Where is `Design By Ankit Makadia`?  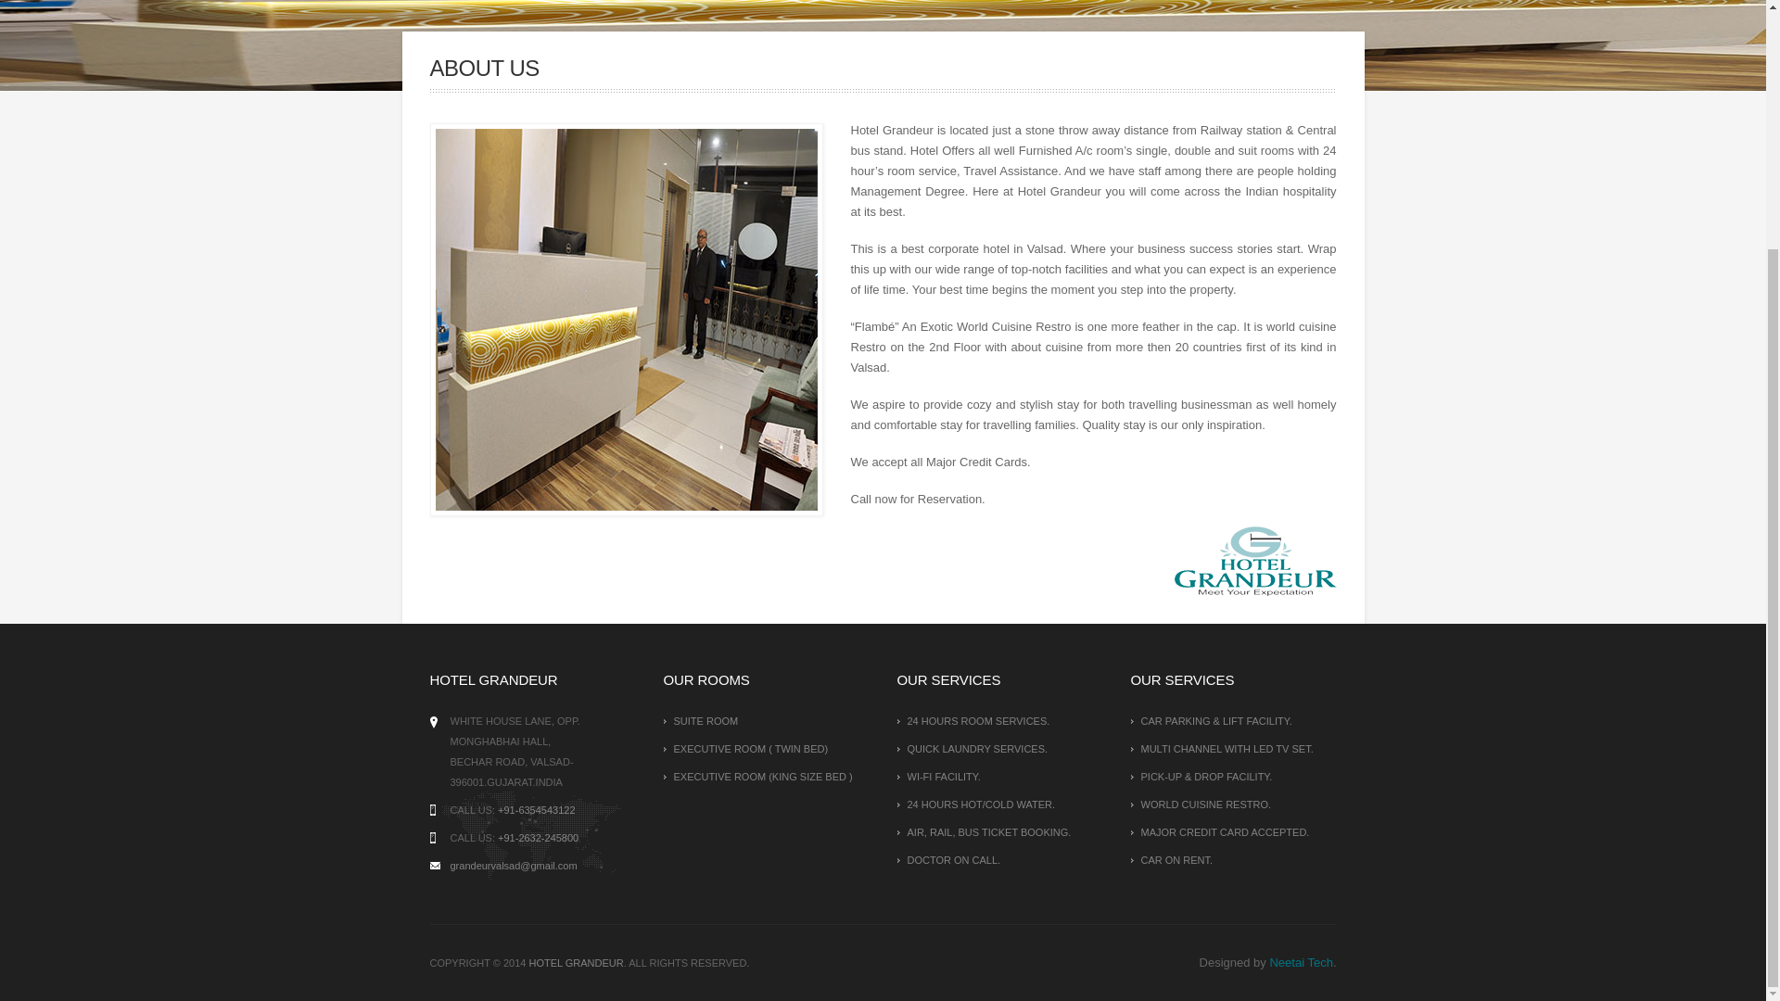
Design By Ankit Makadia is located at coordinates (576, 962).